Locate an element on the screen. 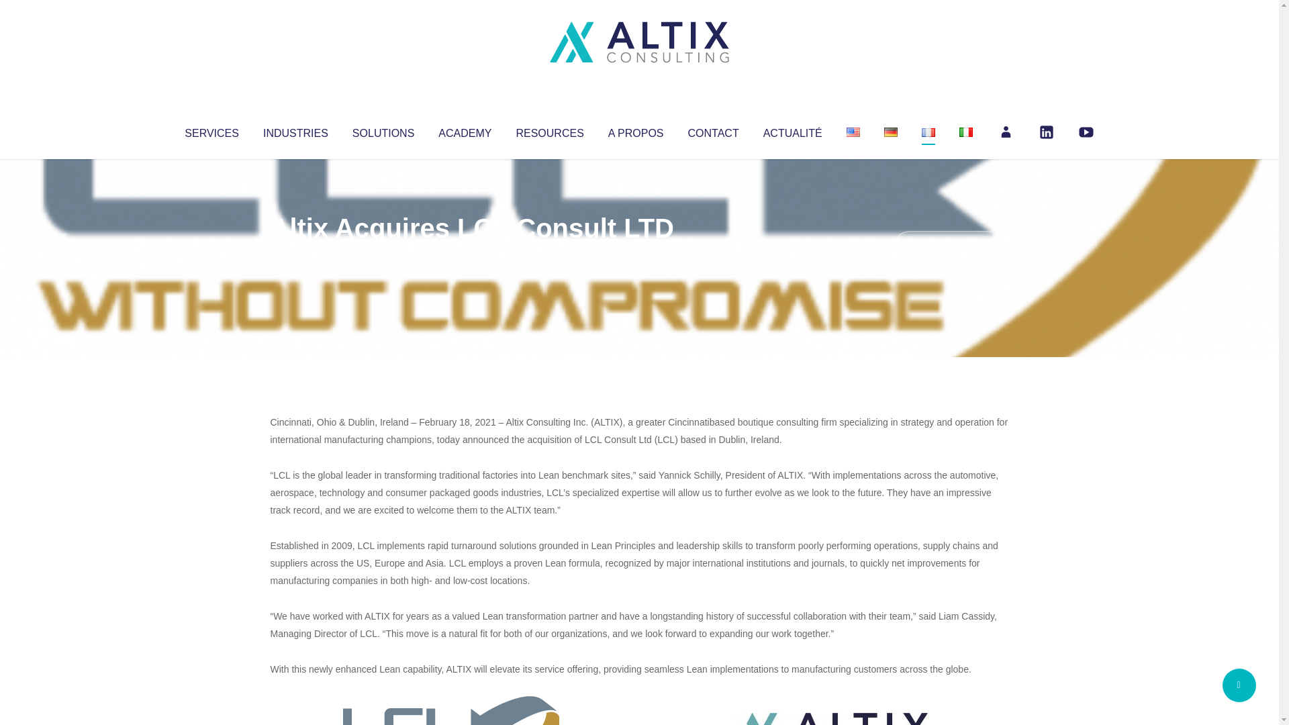 The width and height of the screenshot is (1289, 725). No Comments is located at coordinates (951, 246).